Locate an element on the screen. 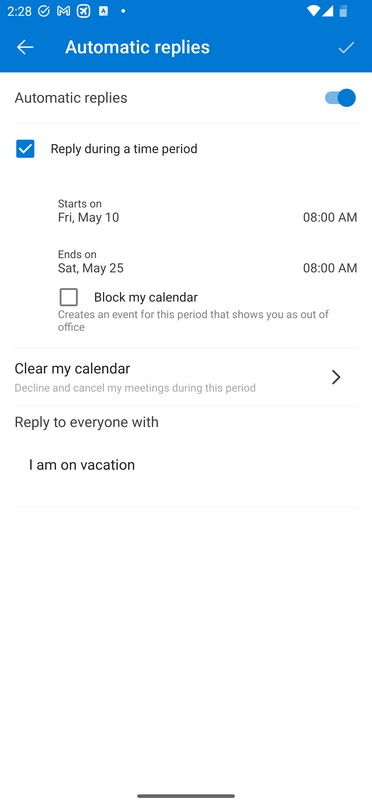 Image resolution: width=372 pixels, height=807 pixels. Reply to everyone with Edit box I am on vacation is located at coordinates (186, 457).